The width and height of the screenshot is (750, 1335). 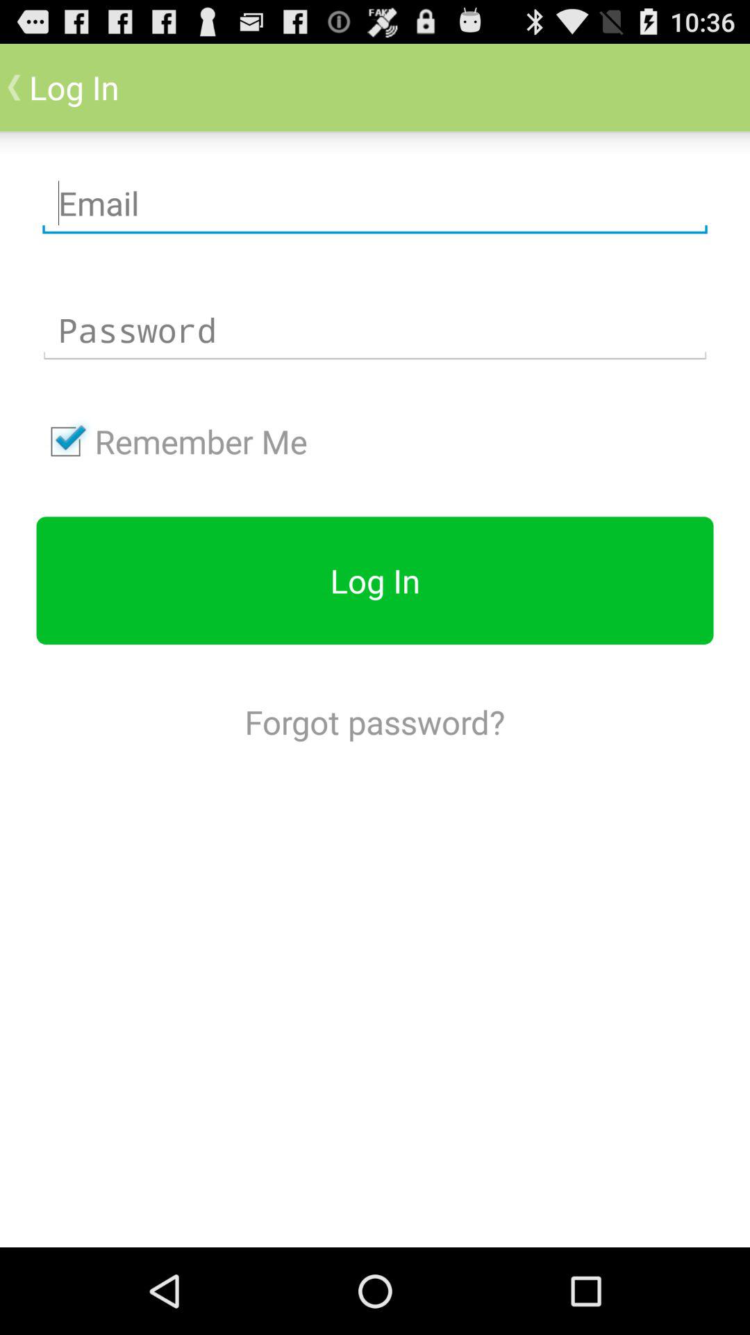 What do you see at coordinates (374, 722) in the screenshot?
I see `click the button below the log in item` at bounding box center [374, 722].